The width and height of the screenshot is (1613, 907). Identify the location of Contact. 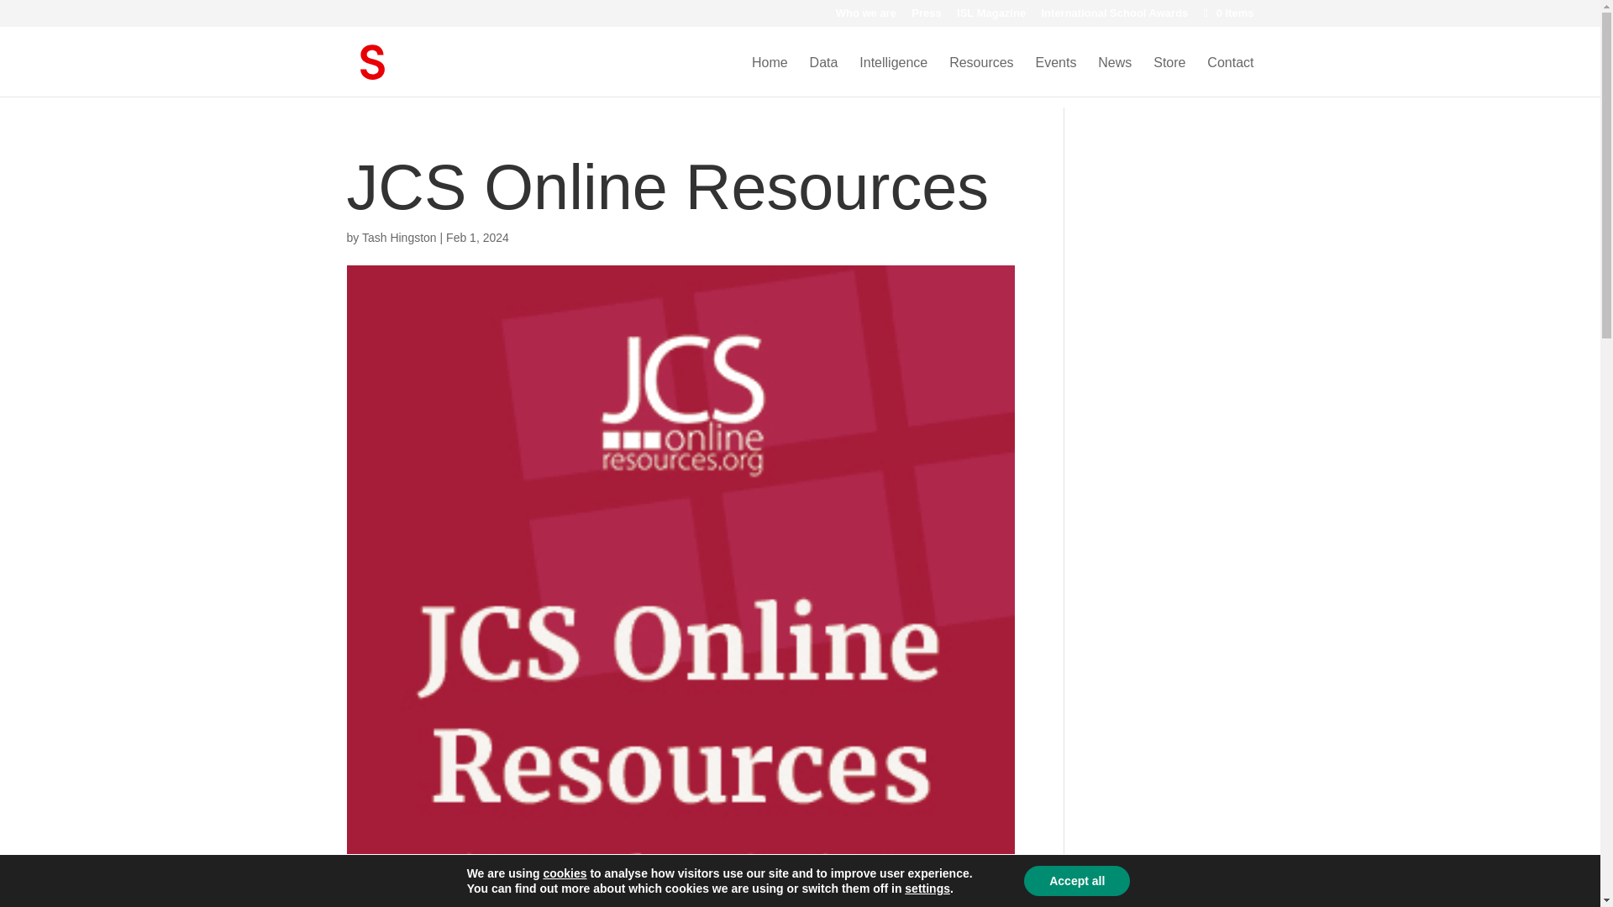
(1230, 76).